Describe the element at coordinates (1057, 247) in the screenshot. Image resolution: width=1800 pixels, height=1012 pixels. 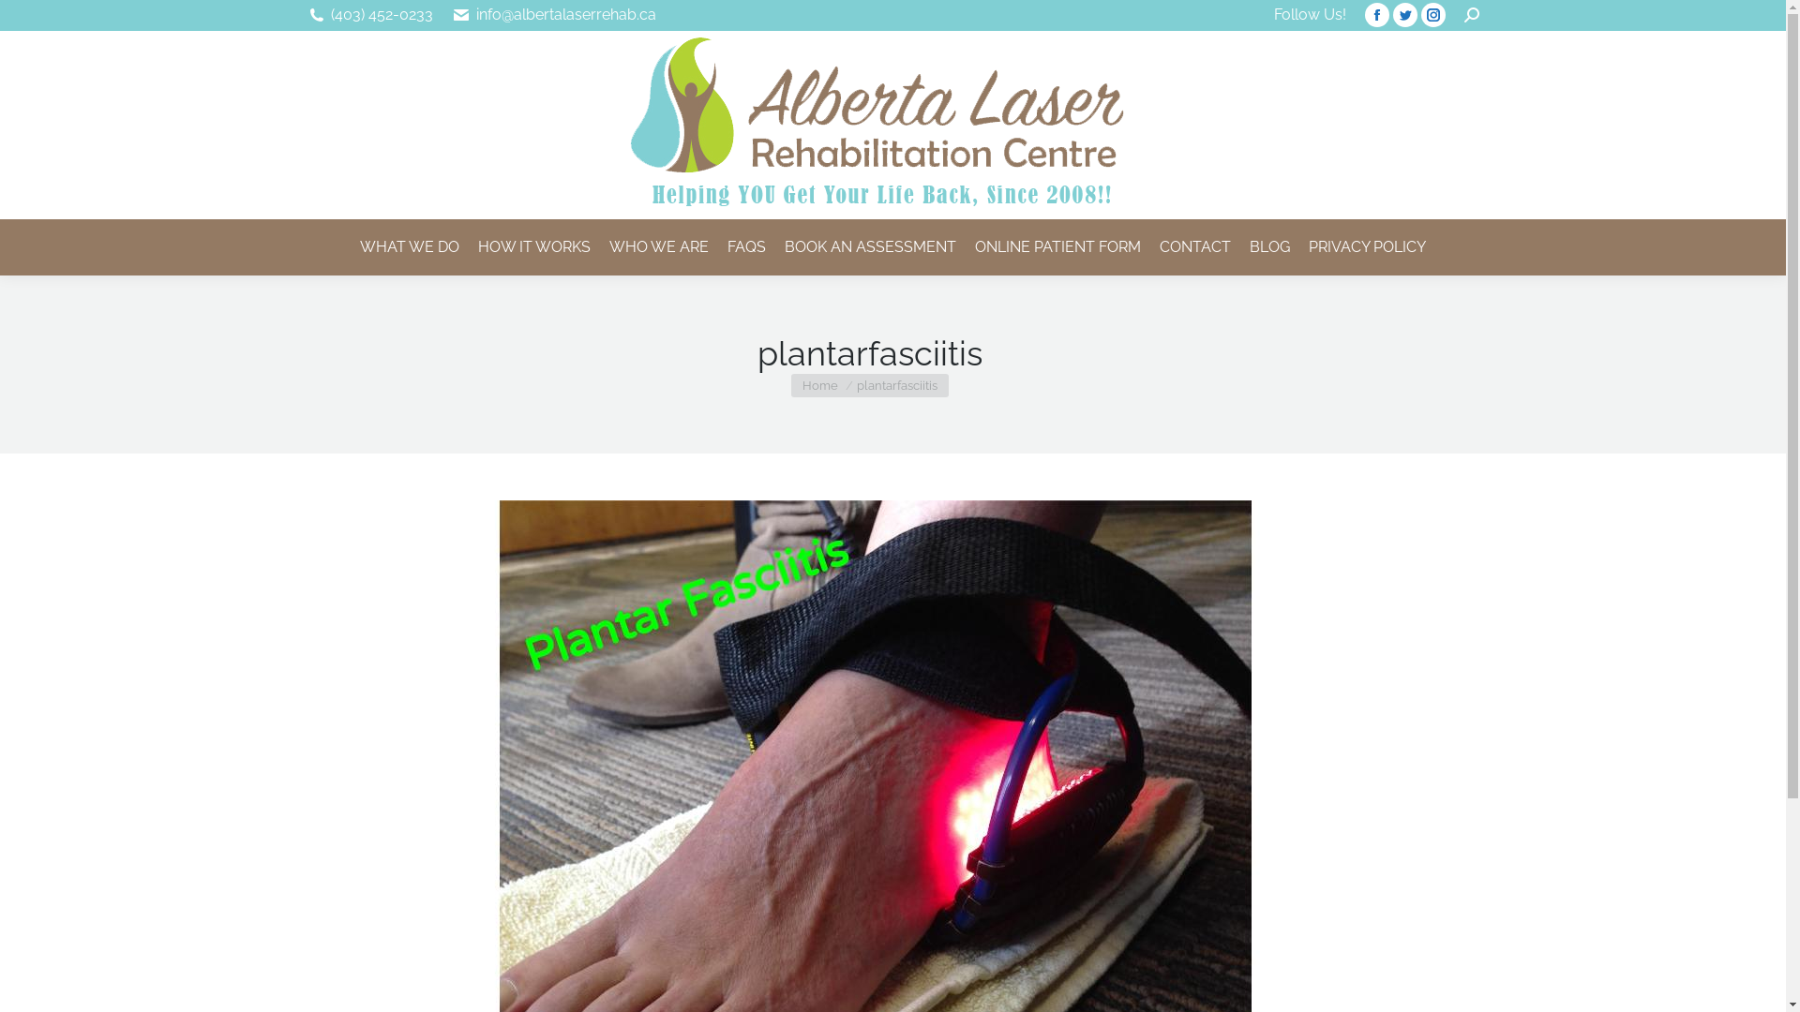
I see `ONLINE PATIENT FORM` at that location.